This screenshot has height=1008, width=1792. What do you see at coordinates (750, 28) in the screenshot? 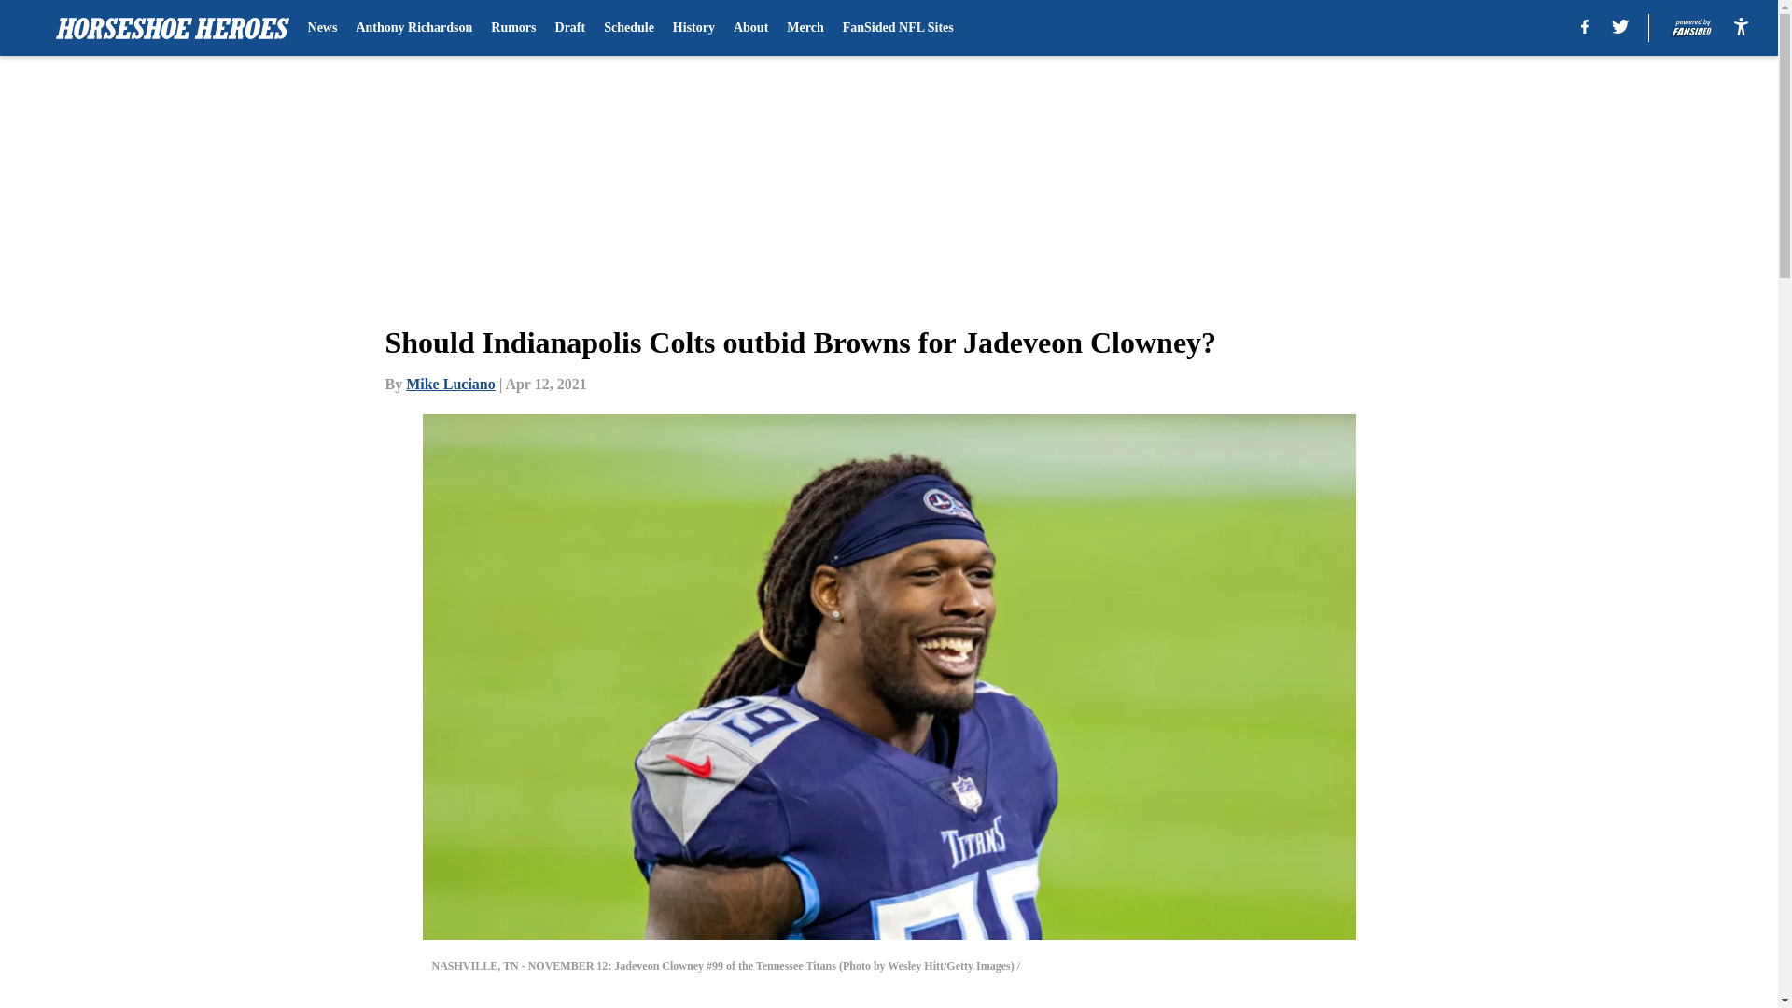
I see `About` at bounding box center [750, 28].